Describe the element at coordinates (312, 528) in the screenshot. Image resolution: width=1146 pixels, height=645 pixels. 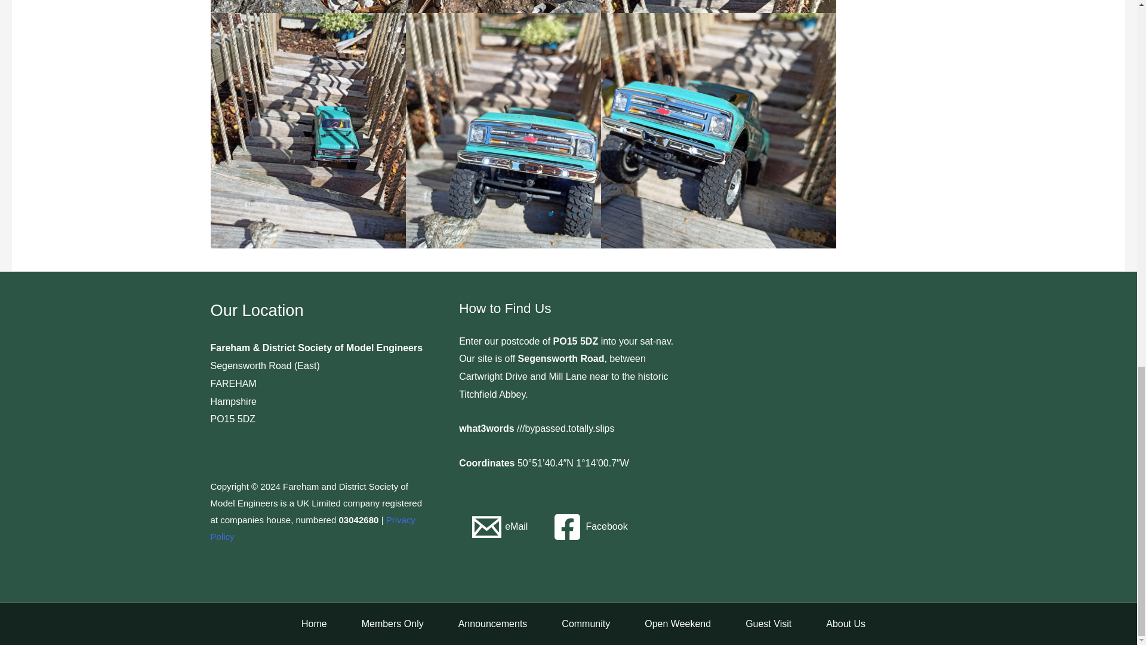
I see `Privacy Policy` at that location.